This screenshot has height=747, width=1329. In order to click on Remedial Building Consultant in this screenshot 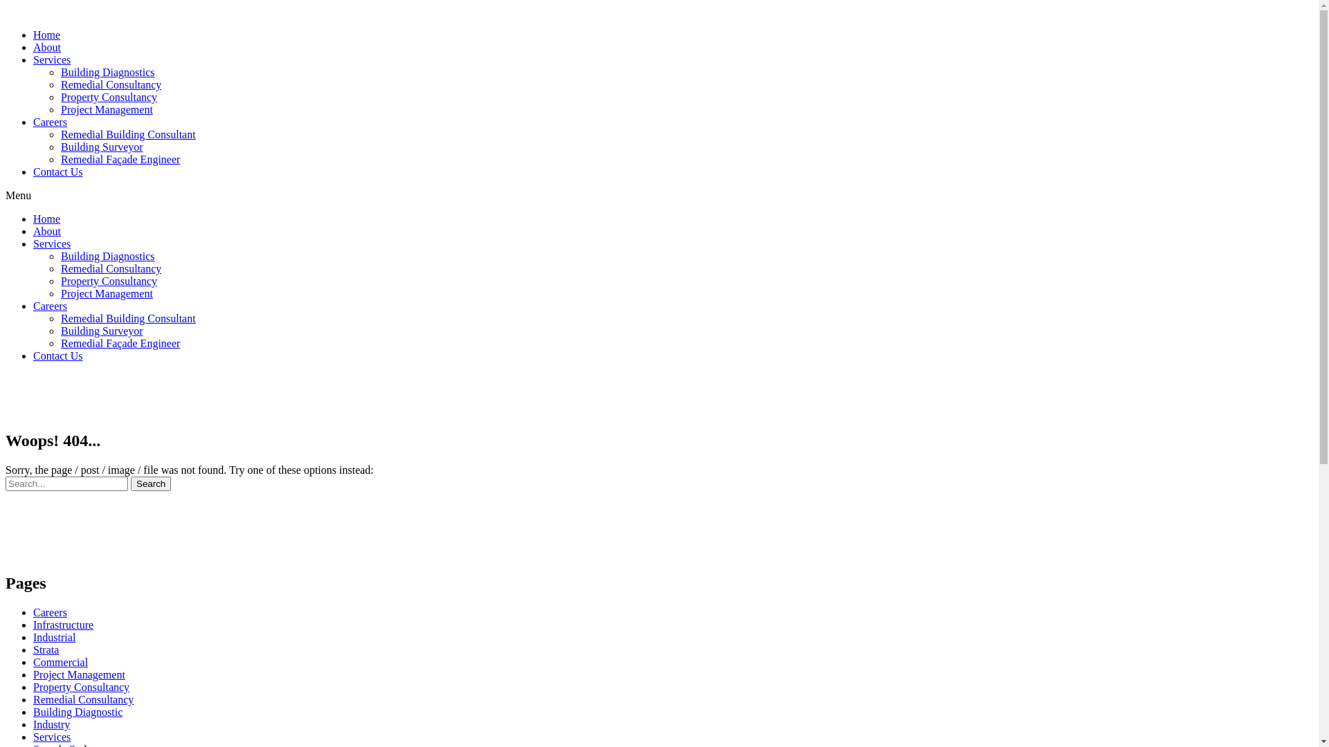, I will do `click(129, 318)`.